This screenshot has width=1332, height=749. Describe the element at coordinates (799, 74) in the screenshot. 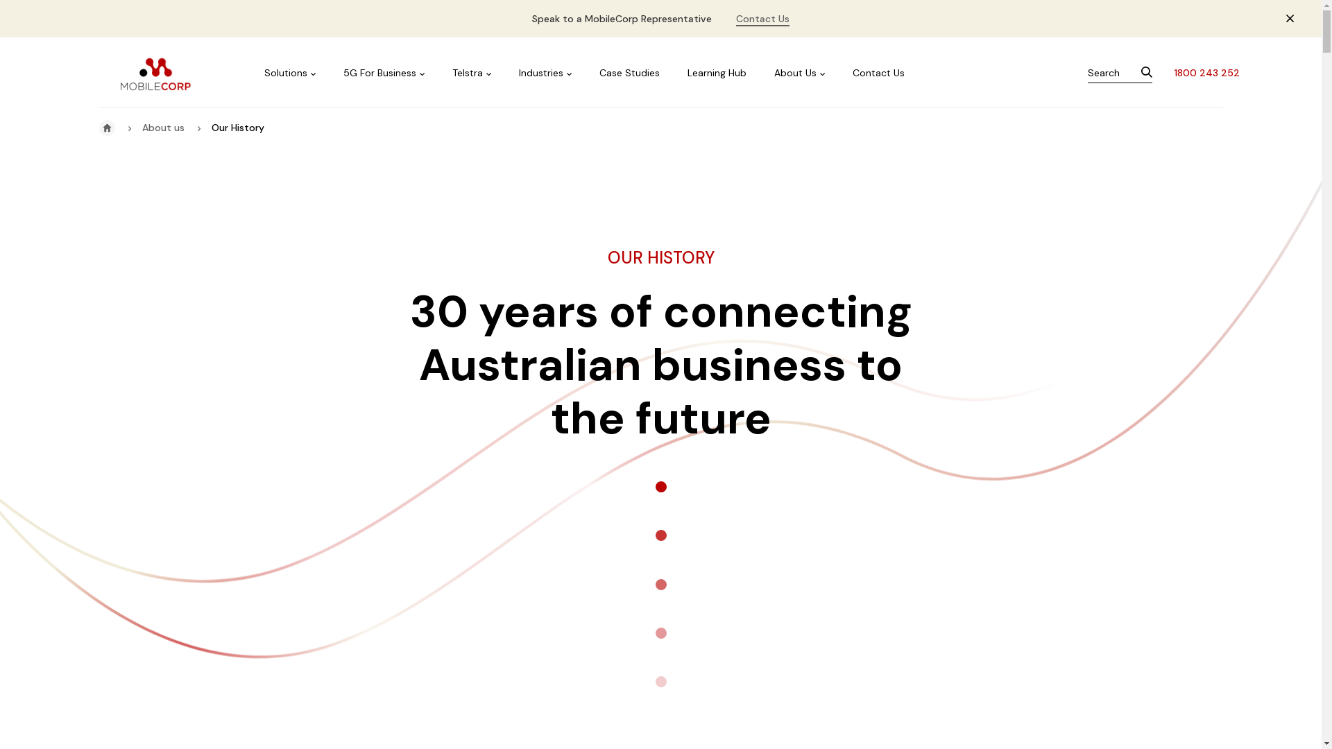

I see `About Us` at that location.